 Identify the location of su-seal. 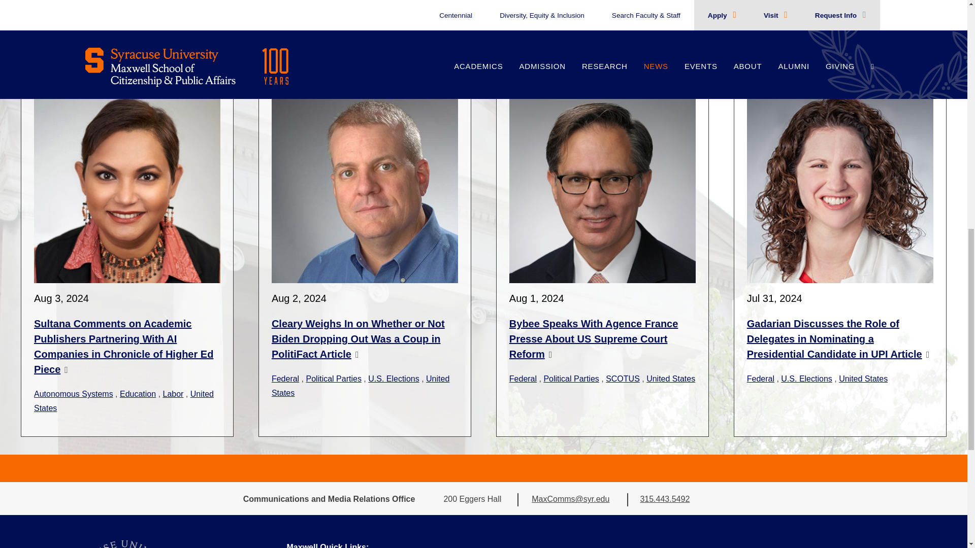
(123, 544).